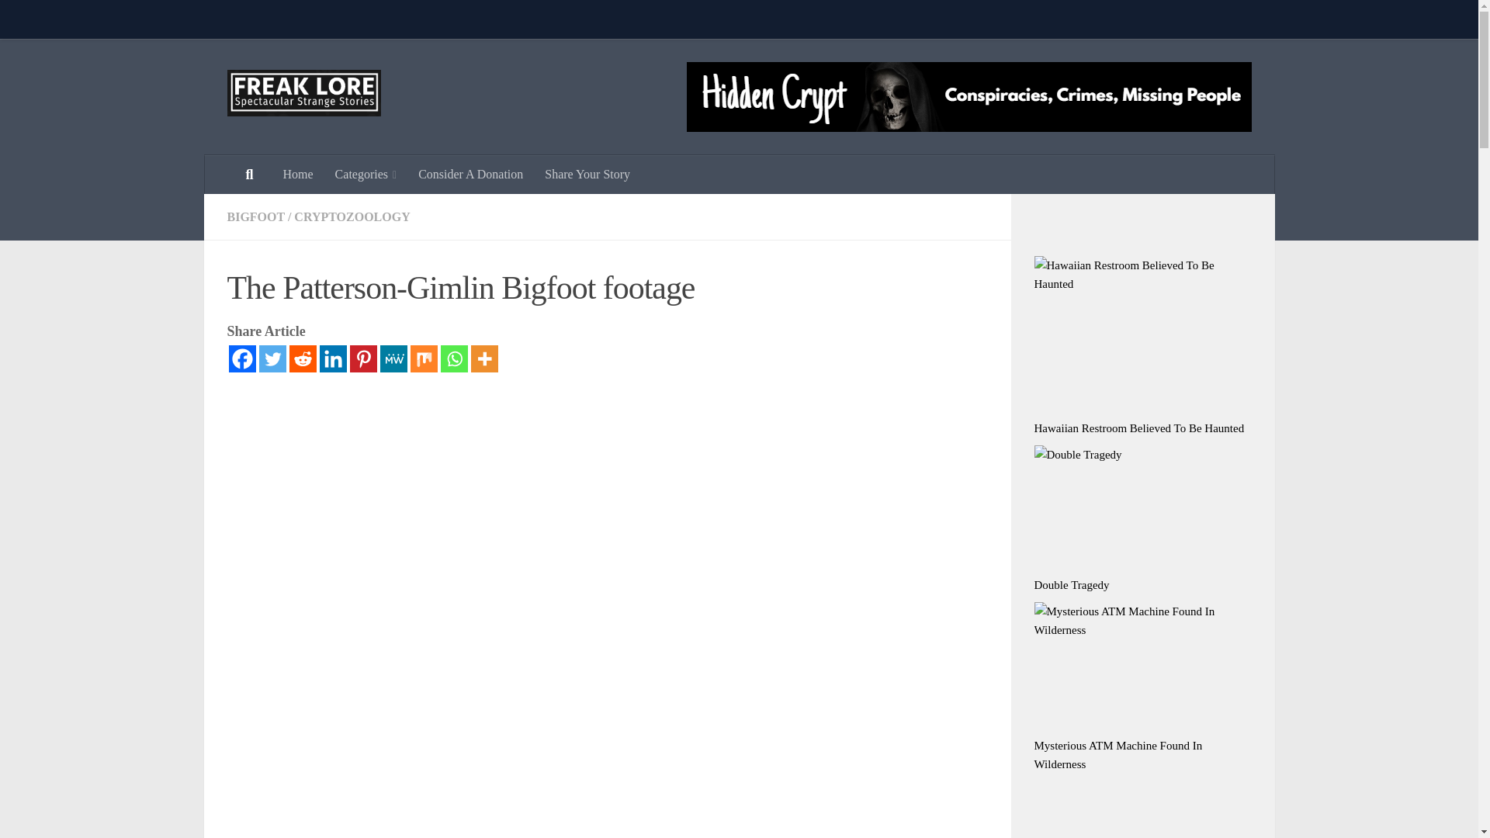 This screenshot has width=1490, height=838. What do you see at coordinates (272, 358) in the screenshot?
I see `Twitter` at bounding box center [272, 358].